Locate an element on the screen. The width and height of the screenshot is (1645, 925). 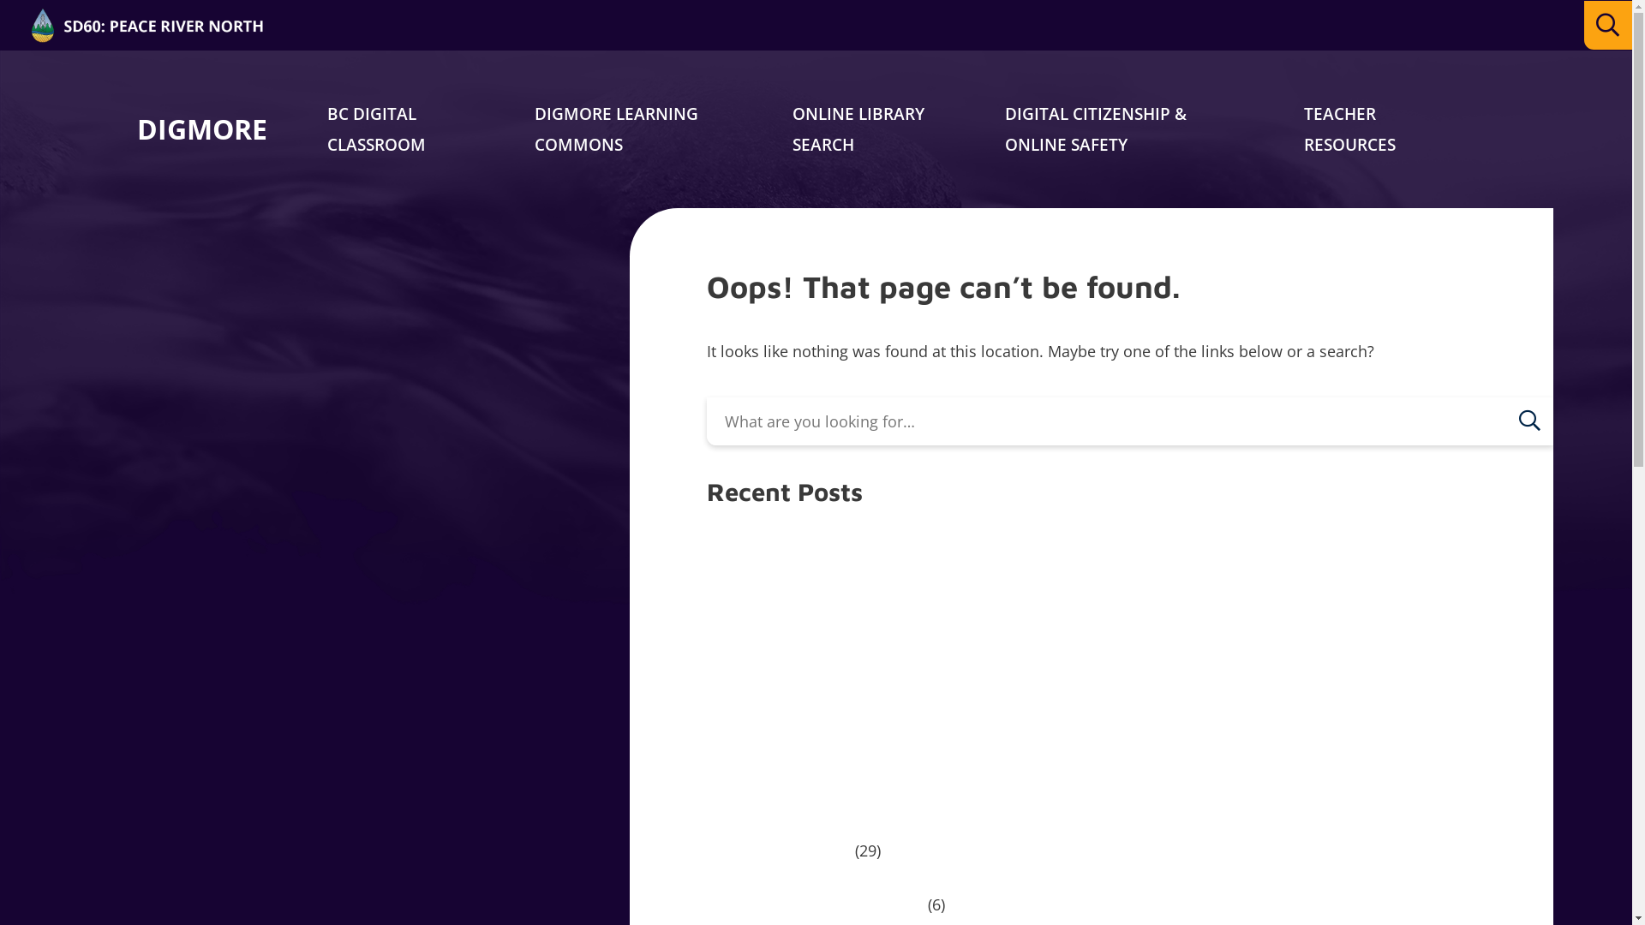
Uncategorized is located at coordinates (779, 850).